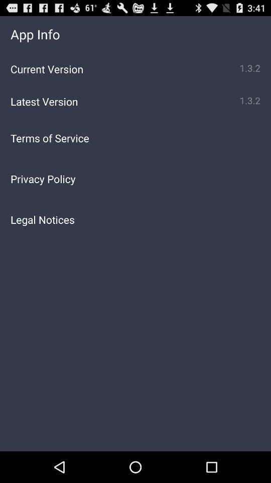  I want to click on select the app below the privacy policy, so click(135, 219).